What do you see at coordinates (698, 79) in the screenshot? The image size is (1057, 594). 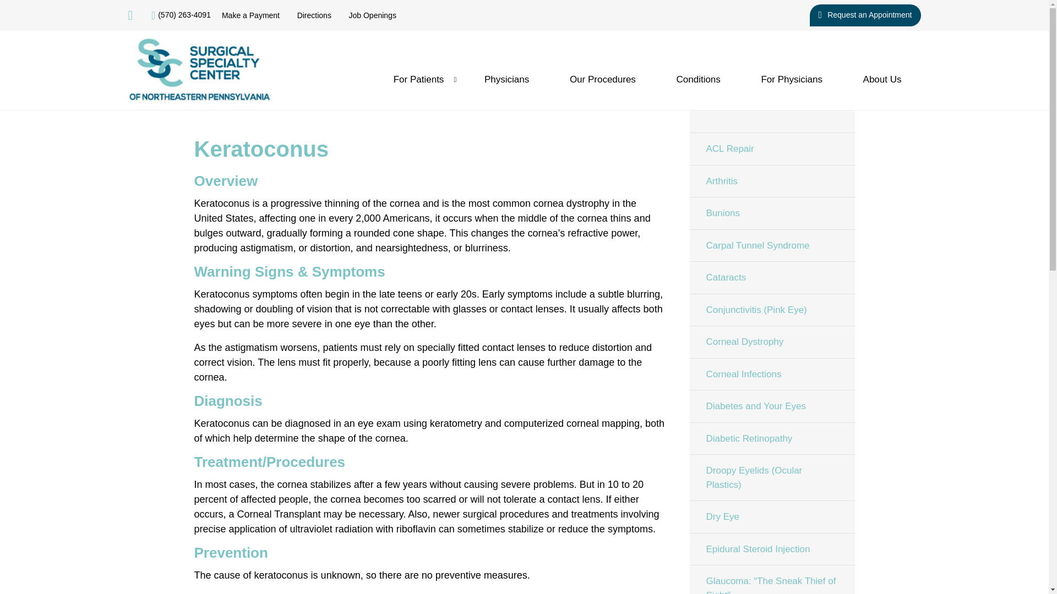 I see `Conditions` at bounding box center [698, 79].